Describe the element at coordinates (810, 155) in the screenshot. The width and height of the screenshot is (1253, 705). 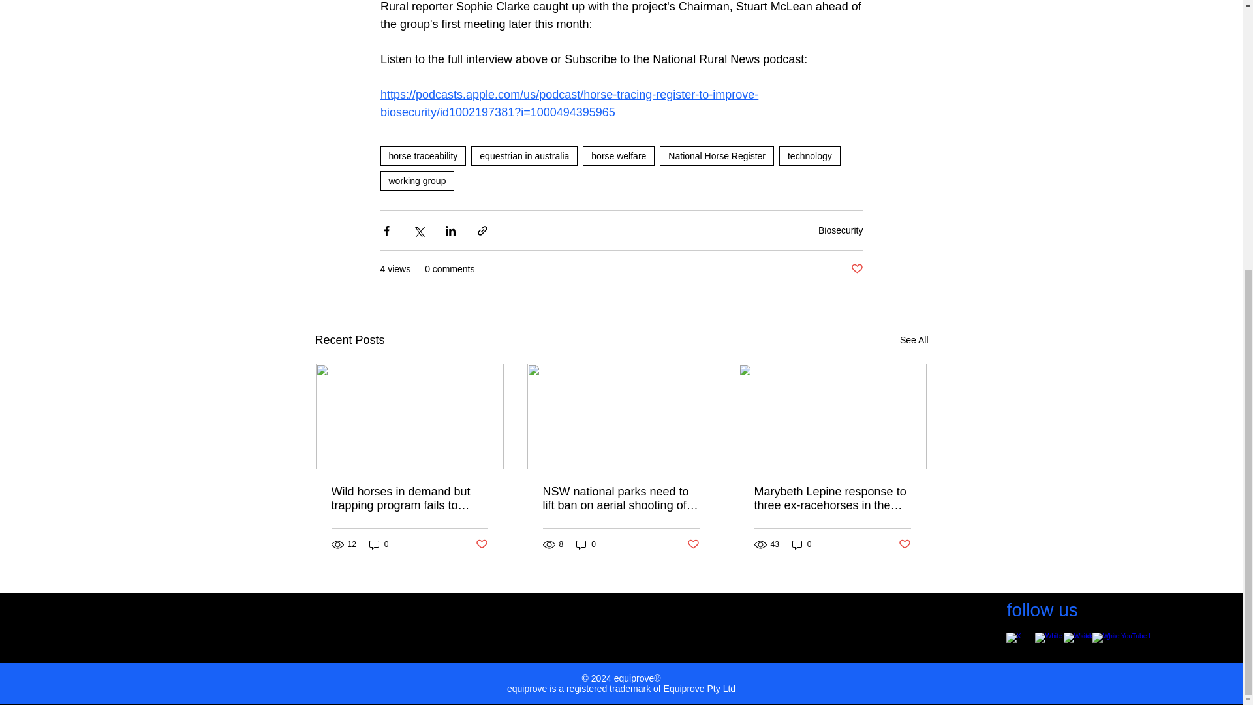
I see `technology` at that location.